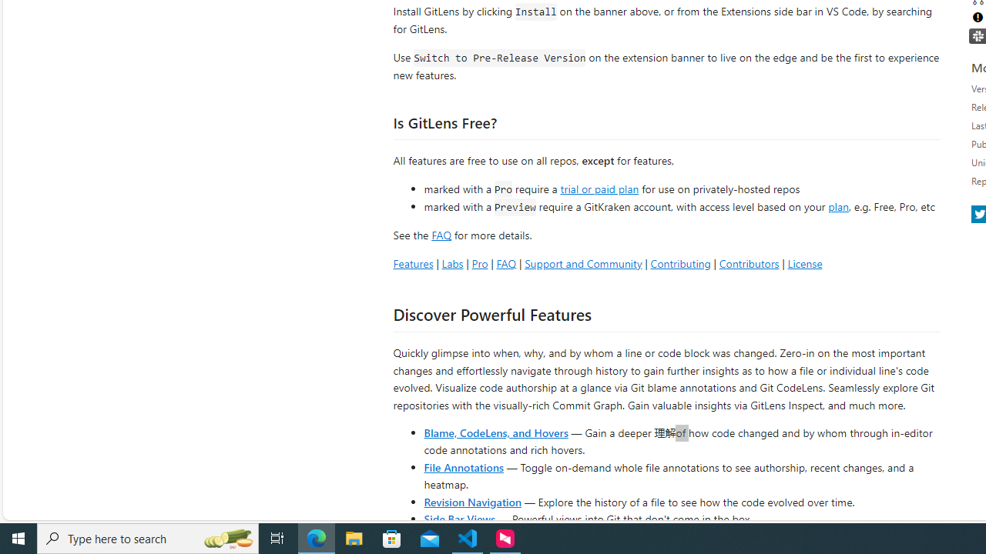  I want to click on License, so click(804, 263).